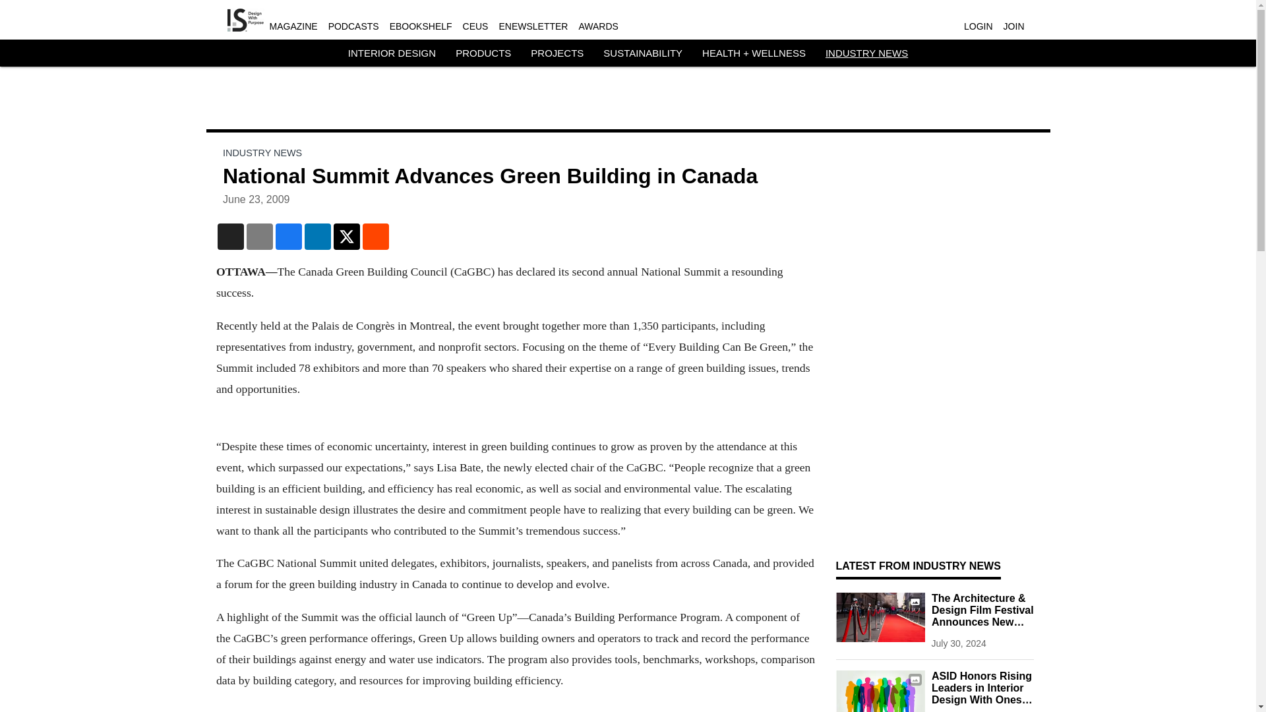 The height and width of the screenshot is (712, 1266). What do you see at coordinates (476, 26) in the screenshot?
I see `CEUS` at bounding box center [476, 26].